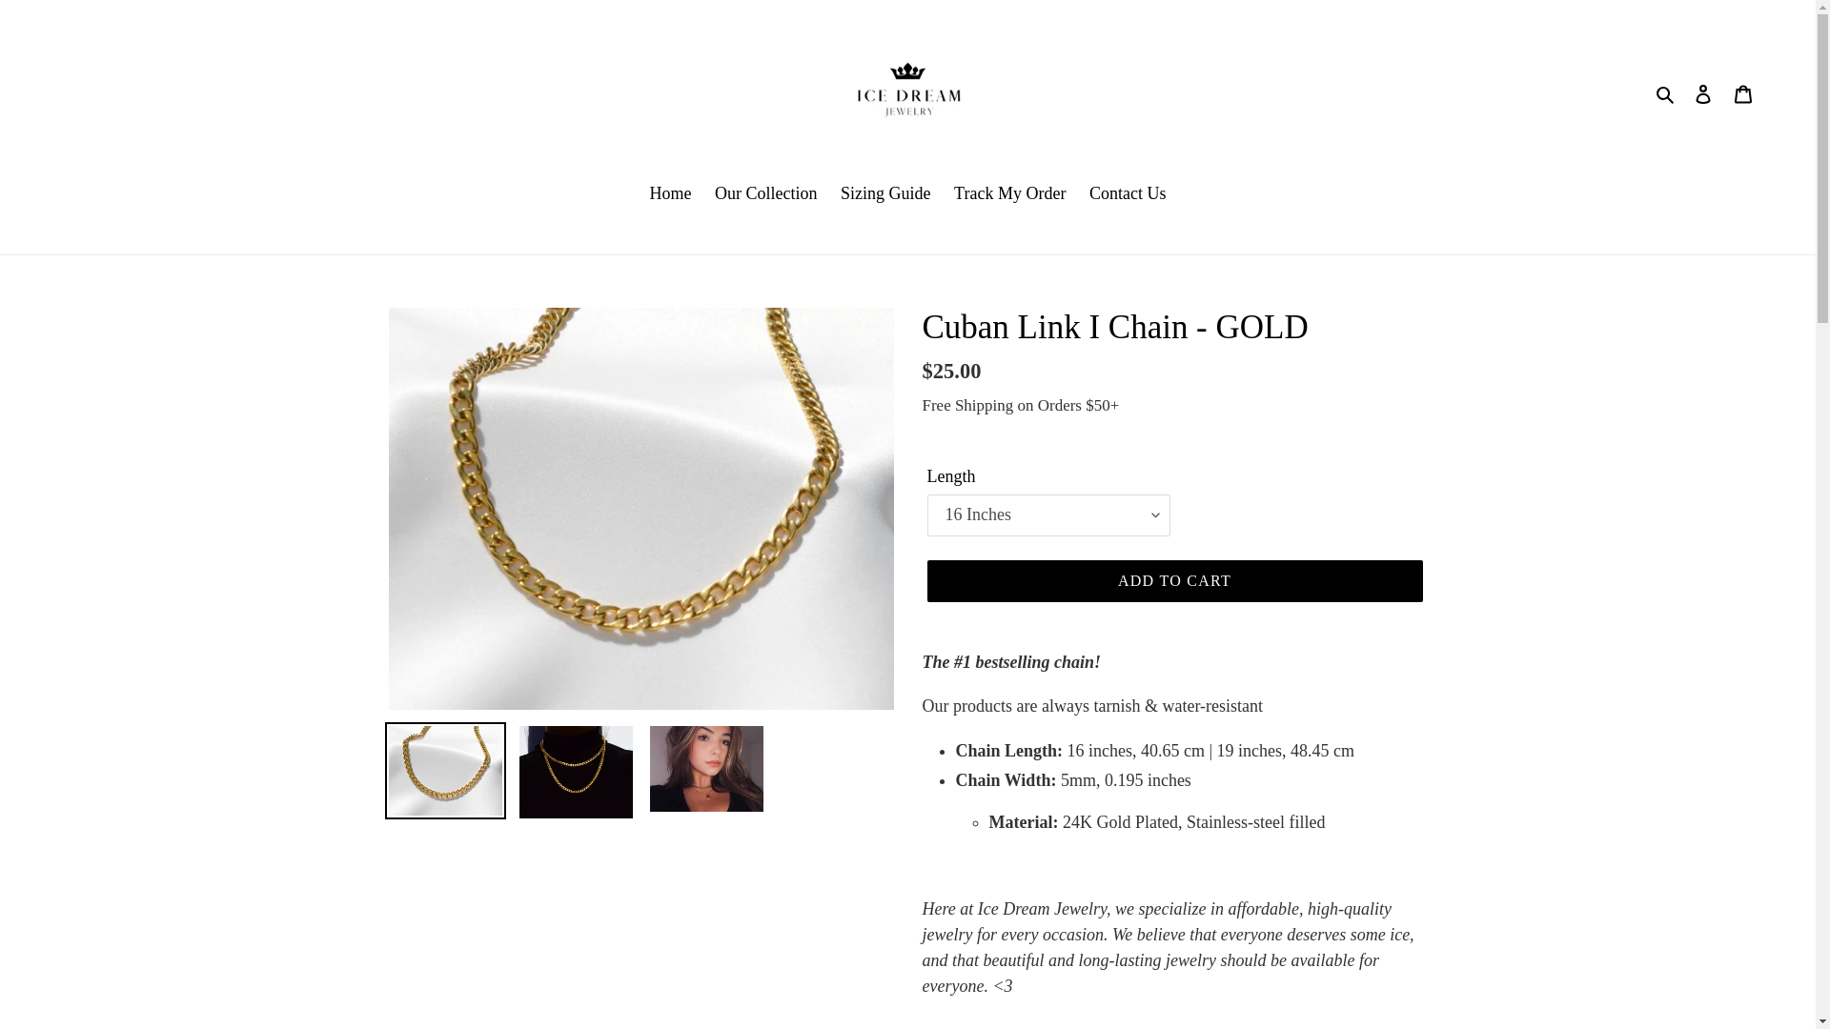 This screenshot has height=1029, width=1830. I want to click on ADD TO CART, so click(1173, 580).